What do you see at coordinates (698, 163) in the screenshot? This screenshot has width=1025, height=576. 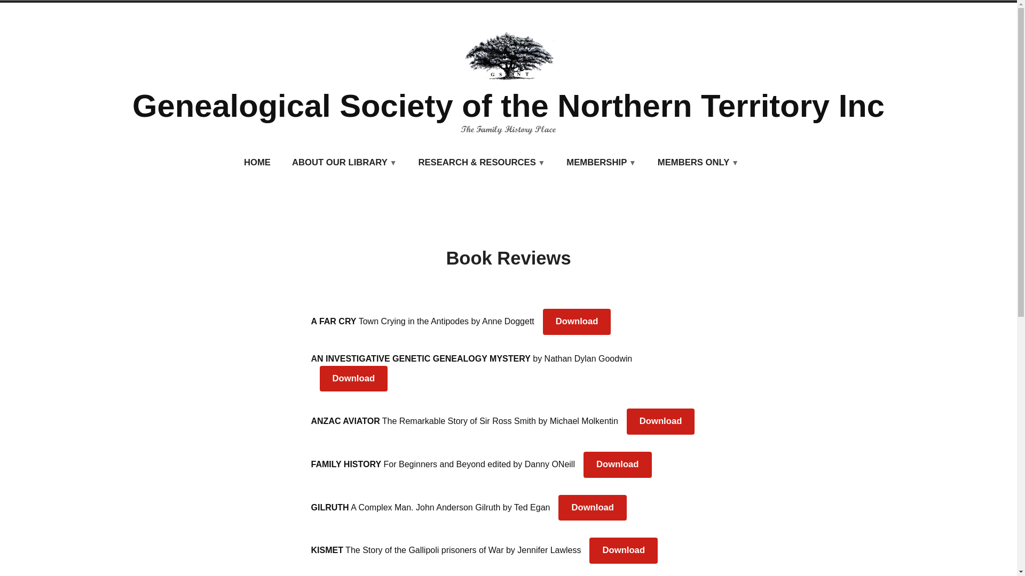 I see `MEMBERS ONLY` at bounding box center [698, 163].